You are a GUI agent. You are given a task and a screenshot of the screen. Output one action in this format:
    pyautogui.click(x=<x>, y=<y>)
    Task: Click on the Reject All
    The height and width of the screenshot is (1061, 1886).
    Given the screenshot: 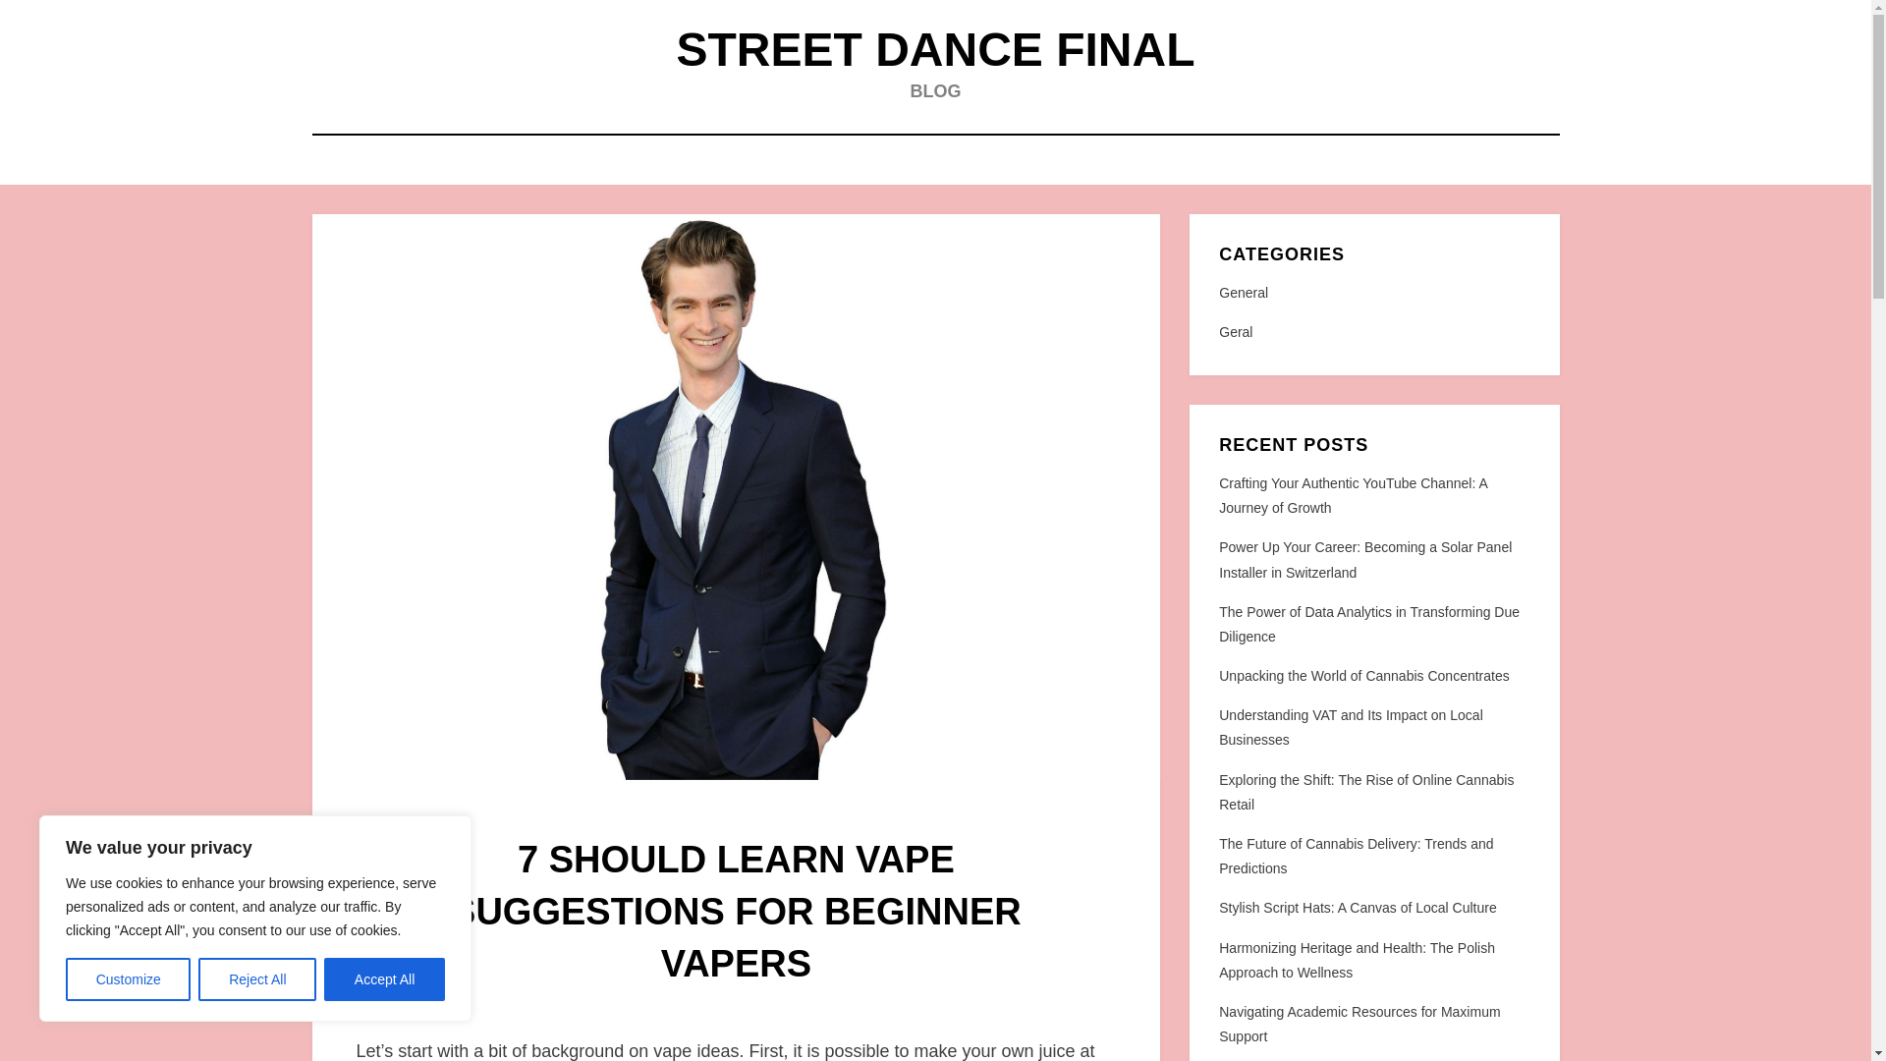 What is the action you would take?
    pyautogui.click(x=257, y=979)
    